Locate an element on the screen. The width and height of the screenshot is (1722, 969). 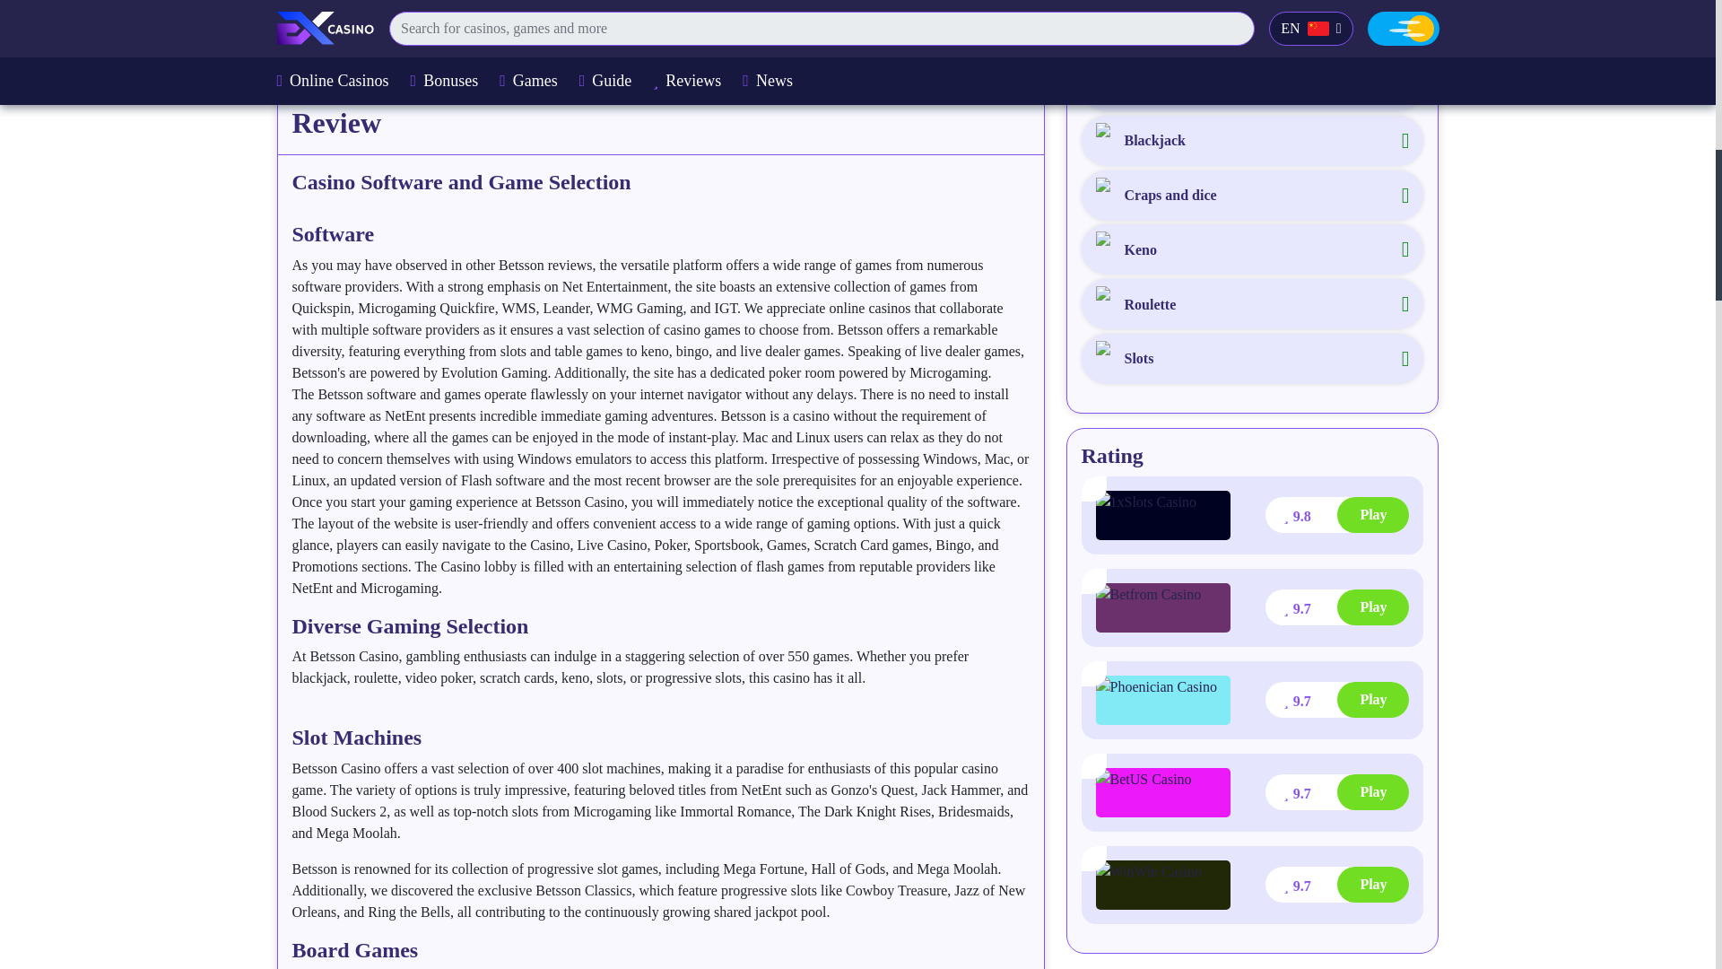
Betfrom Casino - review is located at coordinates (1162, 608).